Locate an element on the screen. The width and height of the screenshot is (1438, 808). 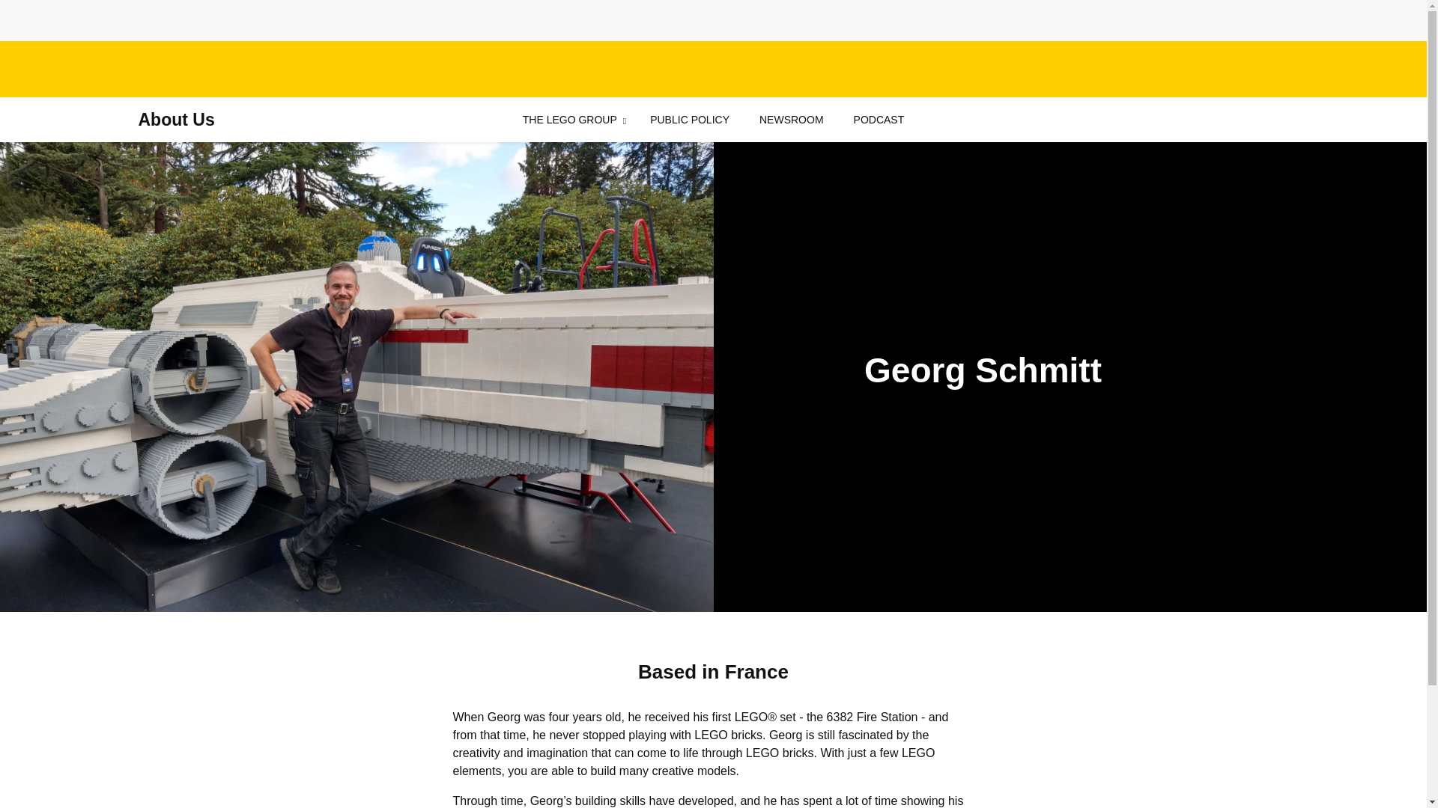
About Us is located at coordinates (176, 119).